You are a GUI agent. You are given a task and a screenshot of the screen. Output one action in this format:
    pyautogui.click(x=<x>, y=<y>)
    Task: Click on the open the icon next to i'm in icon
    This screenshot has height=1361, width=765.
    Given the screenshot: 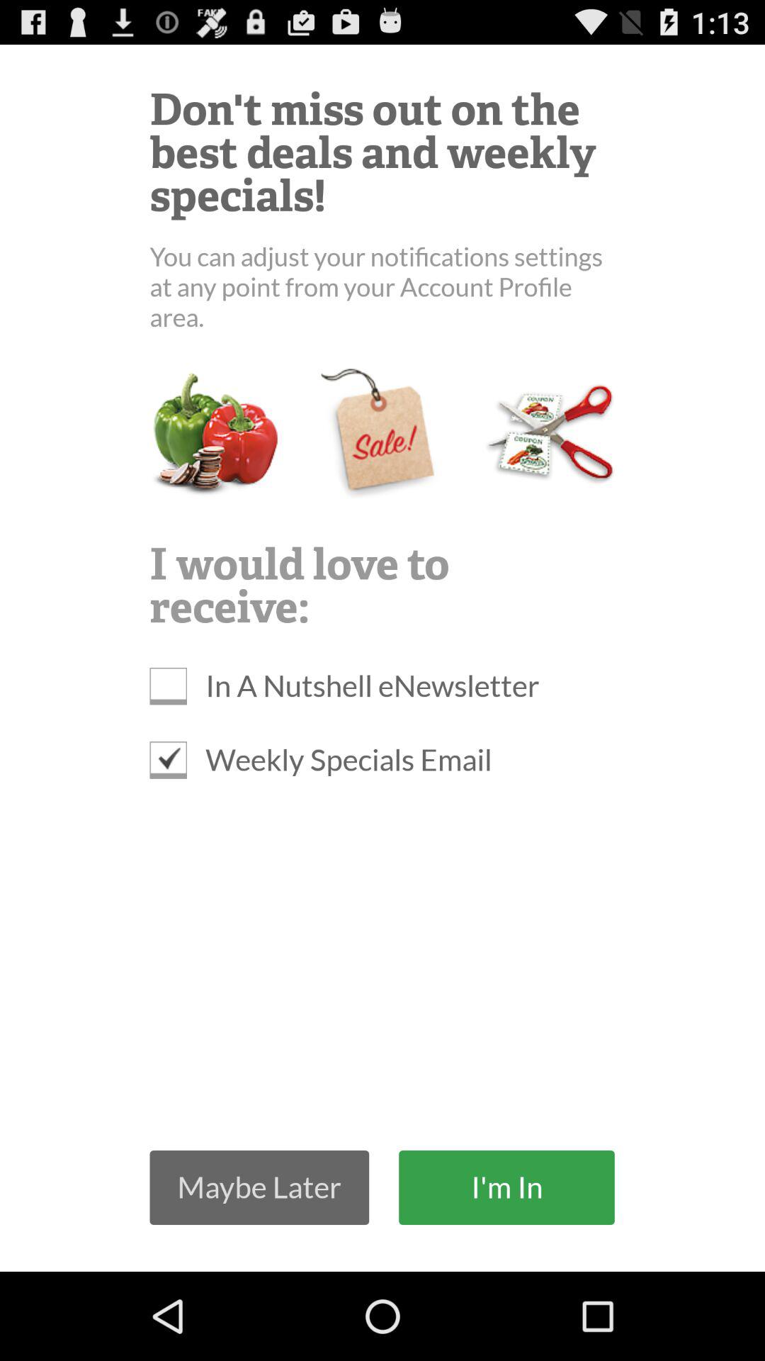 What is the action you would take?
    pyautogui.click(x=259, y=1187)
    